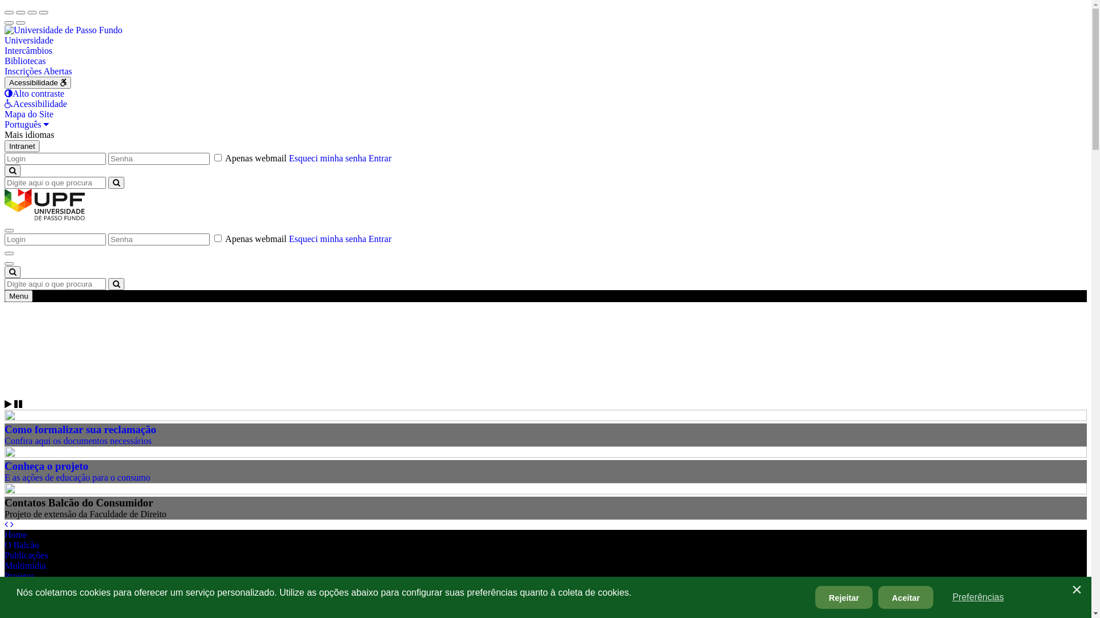 This screenshot has height=618, width=1100. I want to click on Home, so click(16, 534).